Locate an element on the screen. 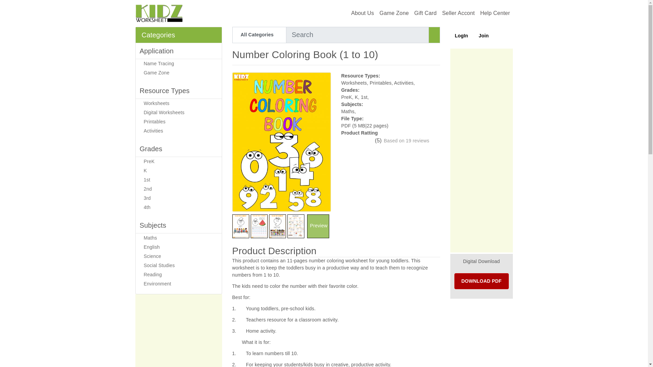 This screenshot has height=367, width=653. Maths is located at coordinates (178, 238).